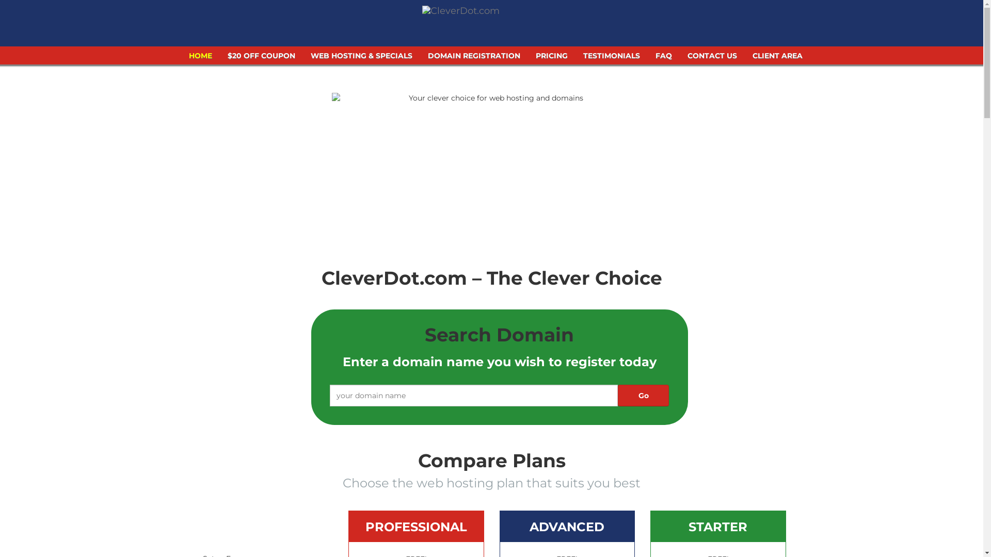  Describe the element at coordinates (200, 59) in the screenshot. I see `HOME` at that location.